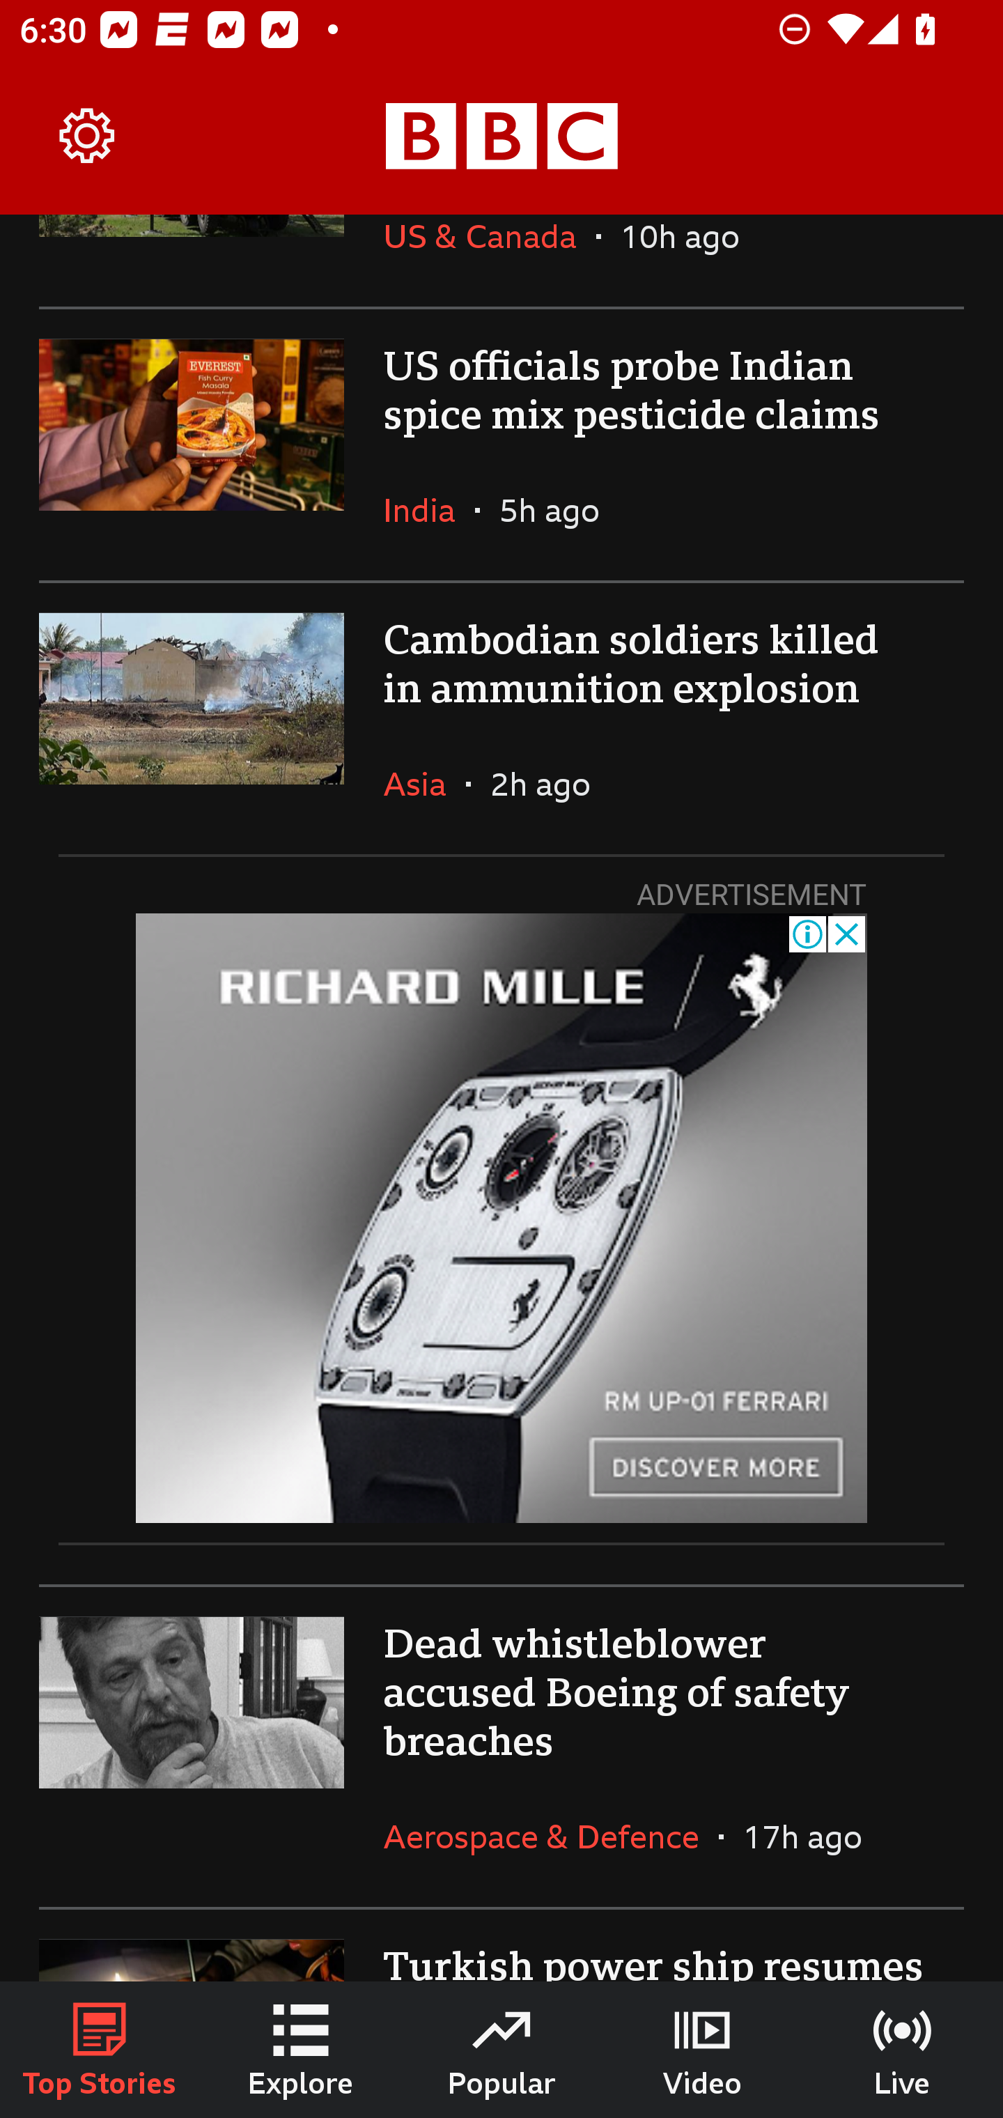 This screenshot has height=2118, width=1003. Describe the element at coordinates (489, 261) in the screenshot. I see `US & Canada In the section US & Canada` at that location.